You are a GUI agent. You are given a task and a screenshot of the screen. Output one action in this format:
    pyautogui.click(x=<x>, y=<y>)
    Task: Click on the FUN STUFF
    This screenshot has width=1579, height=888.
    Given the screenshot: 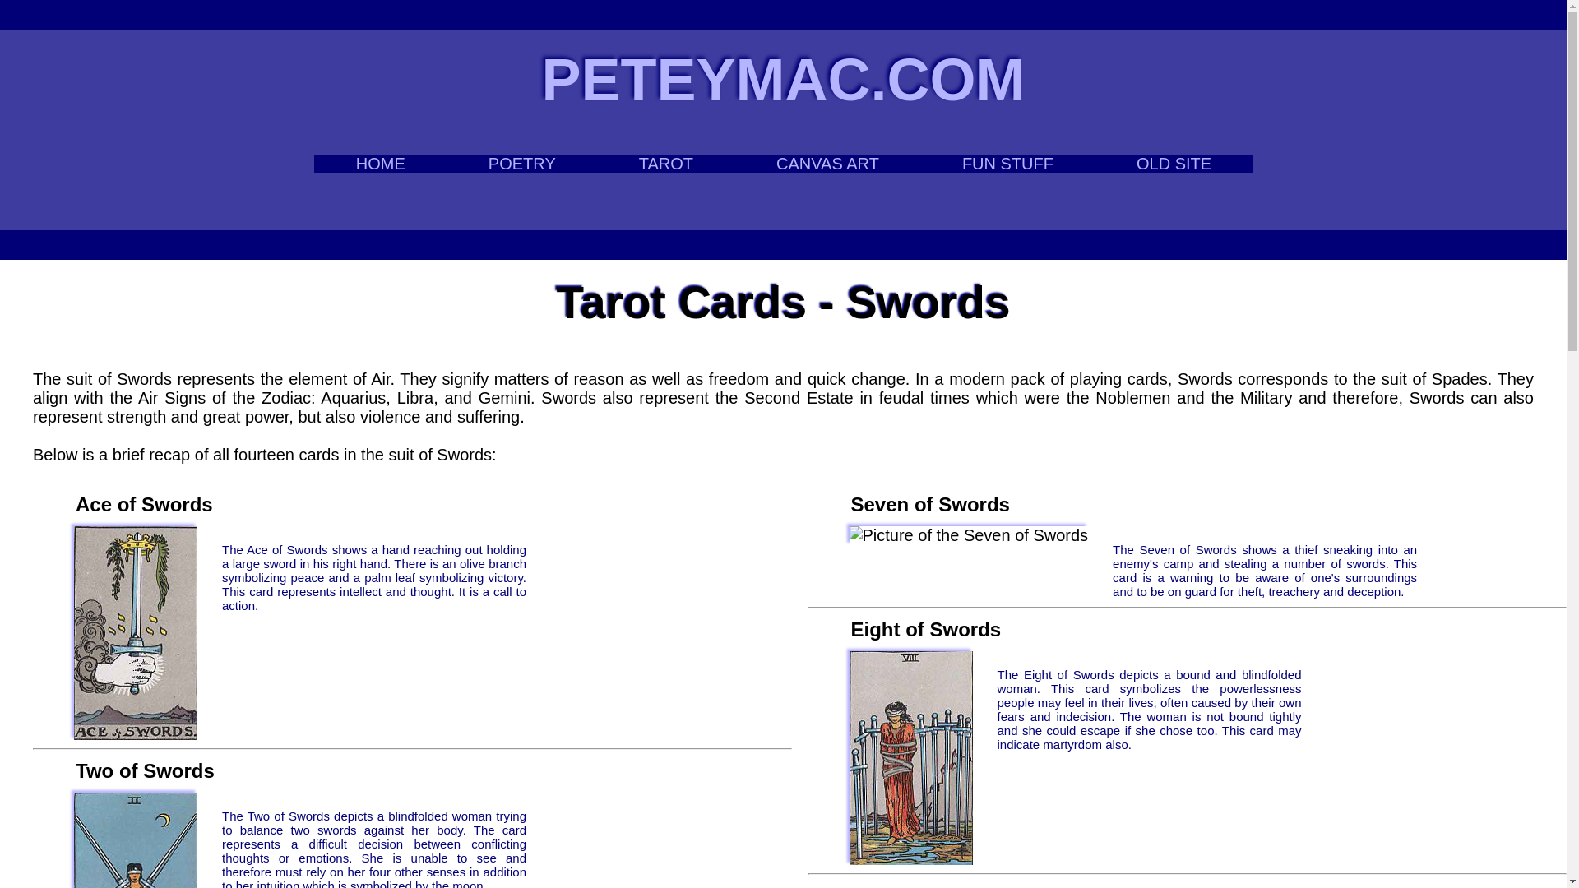 What is the action you would take?
    pyautogui.click(x=1007, y=163)
    